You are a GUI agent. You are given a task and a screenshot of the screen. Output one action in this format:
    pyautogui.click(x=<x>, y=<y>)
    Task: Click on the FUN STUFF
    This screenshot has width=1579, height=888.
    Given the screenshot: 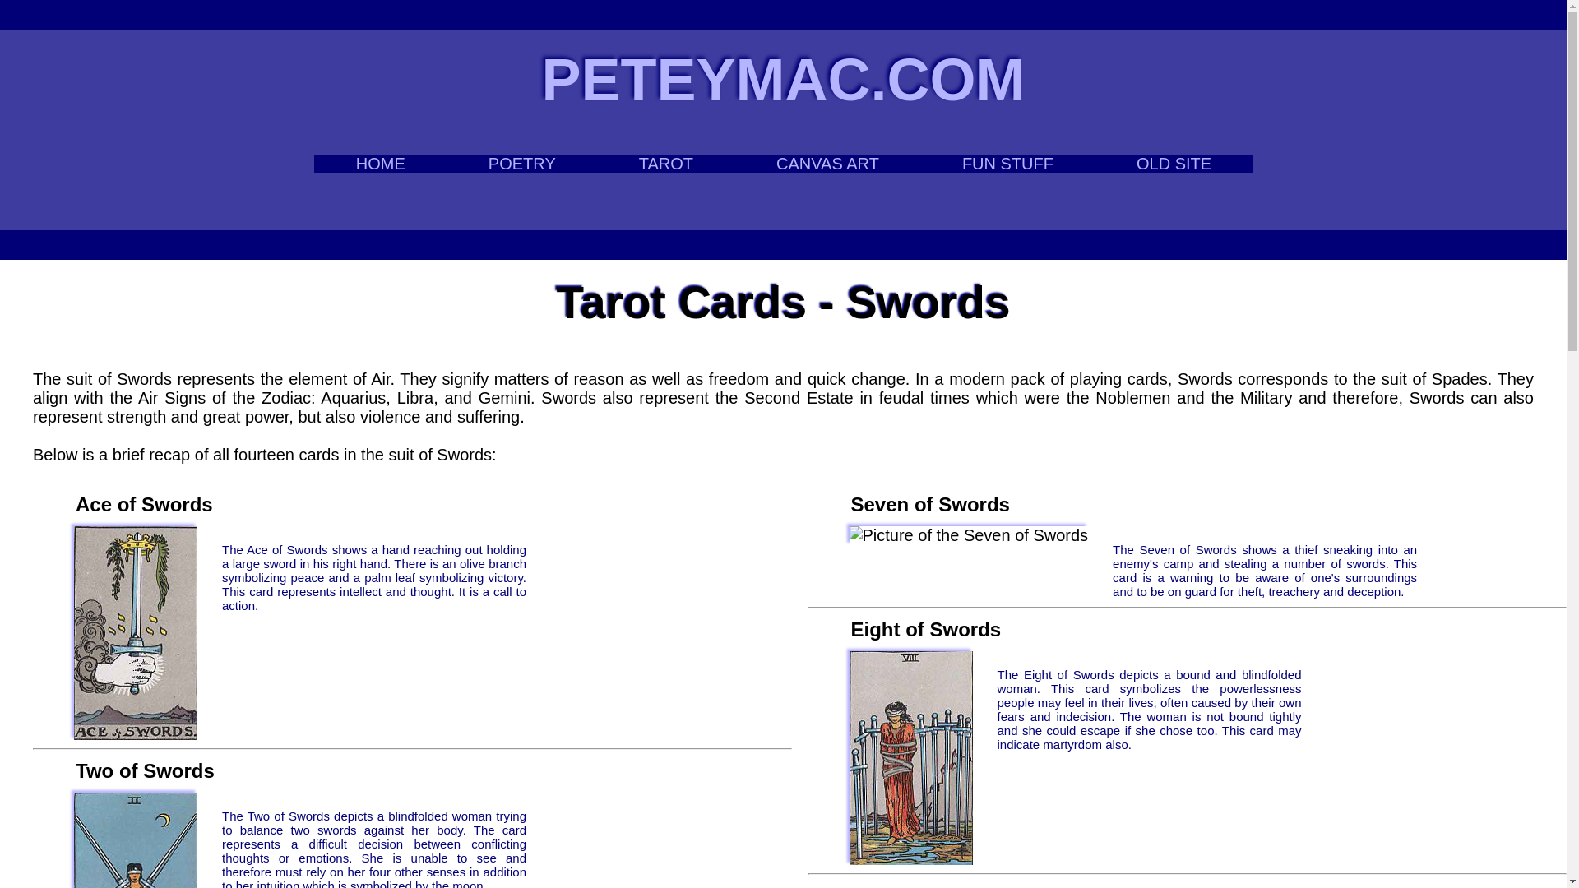 What is the action you would take?
    pyautogui.click(x=1007, y=163)
    